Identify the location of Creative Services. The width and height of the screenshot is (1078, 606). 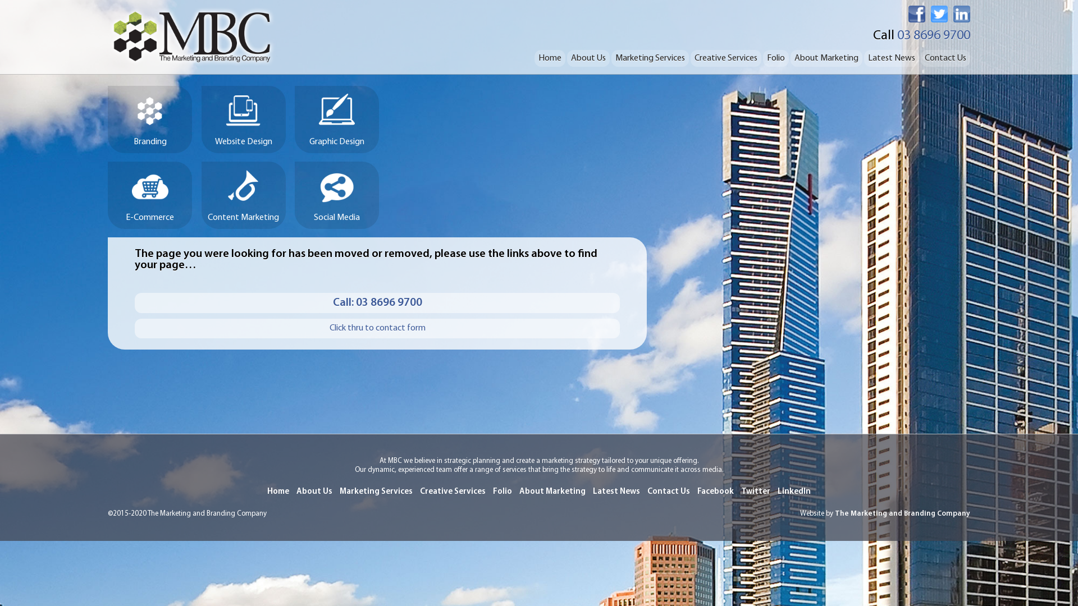
(453, 492).